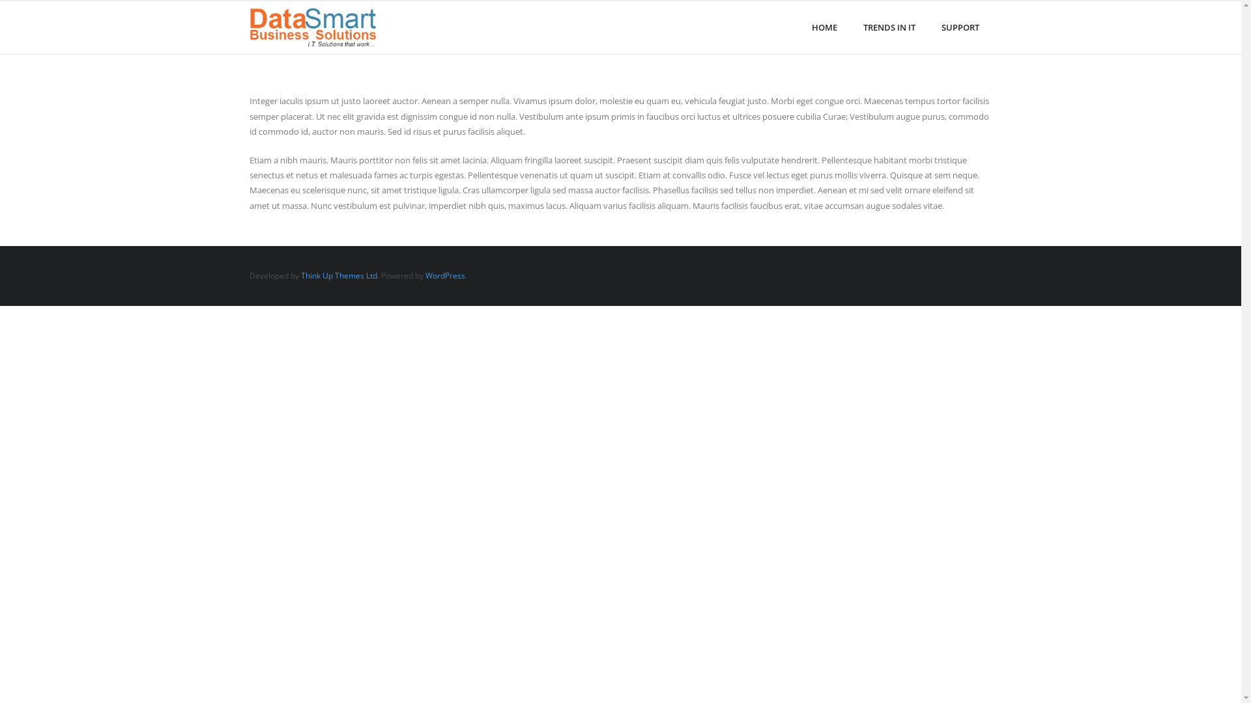 This screenshot has height=703, width=1251. I want to click on TRENDS IN IT, so click(889, 27).